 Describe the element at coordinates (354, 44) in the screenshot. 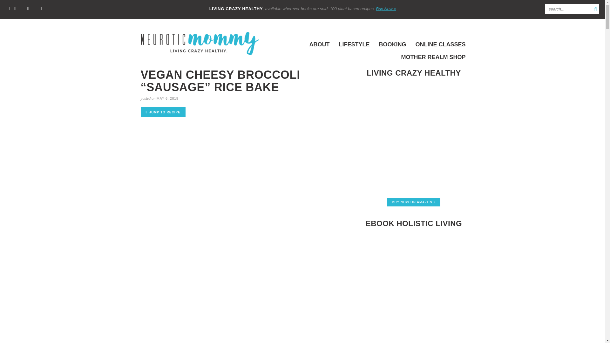

I see `LIFESTYLE` at that location.